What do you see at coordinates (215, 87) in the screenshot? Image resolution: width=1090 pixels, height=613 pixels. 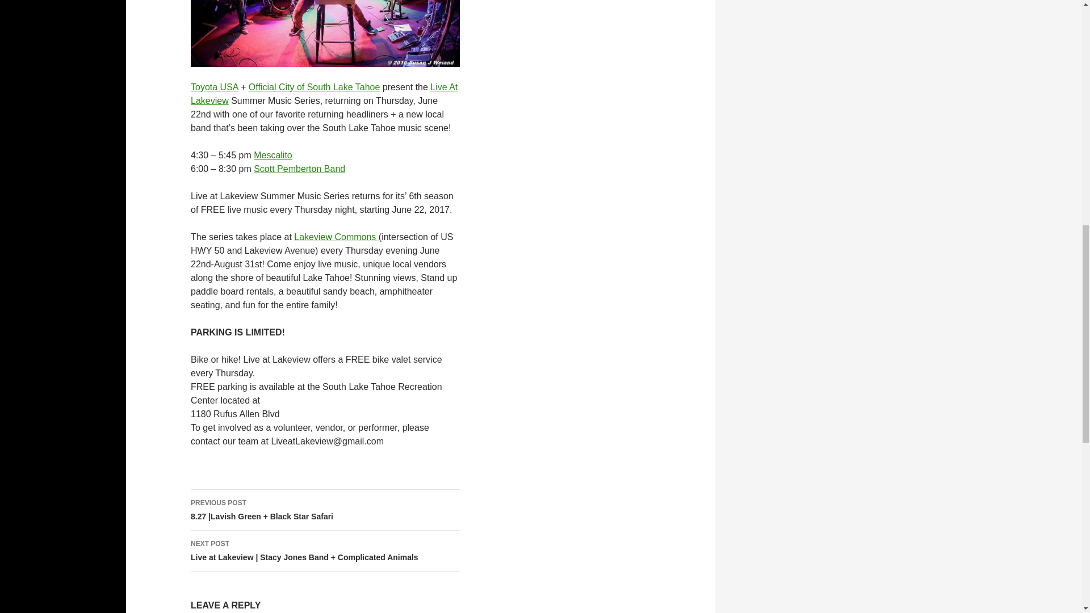 I see `Toyota USA` at bounding box center [215, 87].